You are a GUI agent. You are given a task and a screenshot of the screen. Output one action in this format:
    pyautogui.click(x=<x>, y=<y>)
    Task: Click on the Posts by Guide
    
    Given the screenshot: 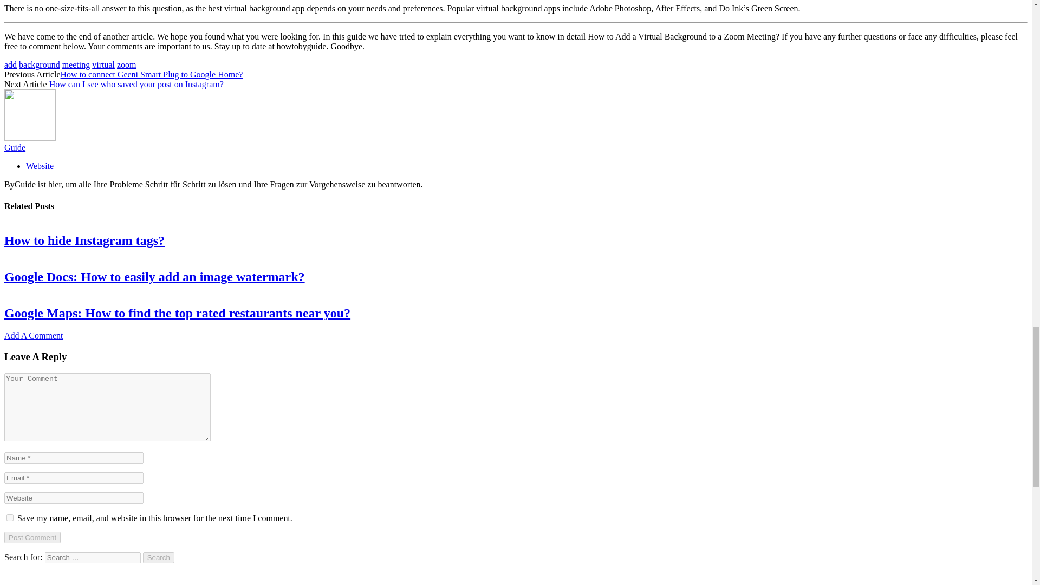 What is the action you would take?
    pyautogui.click(x=14, y=147)
    